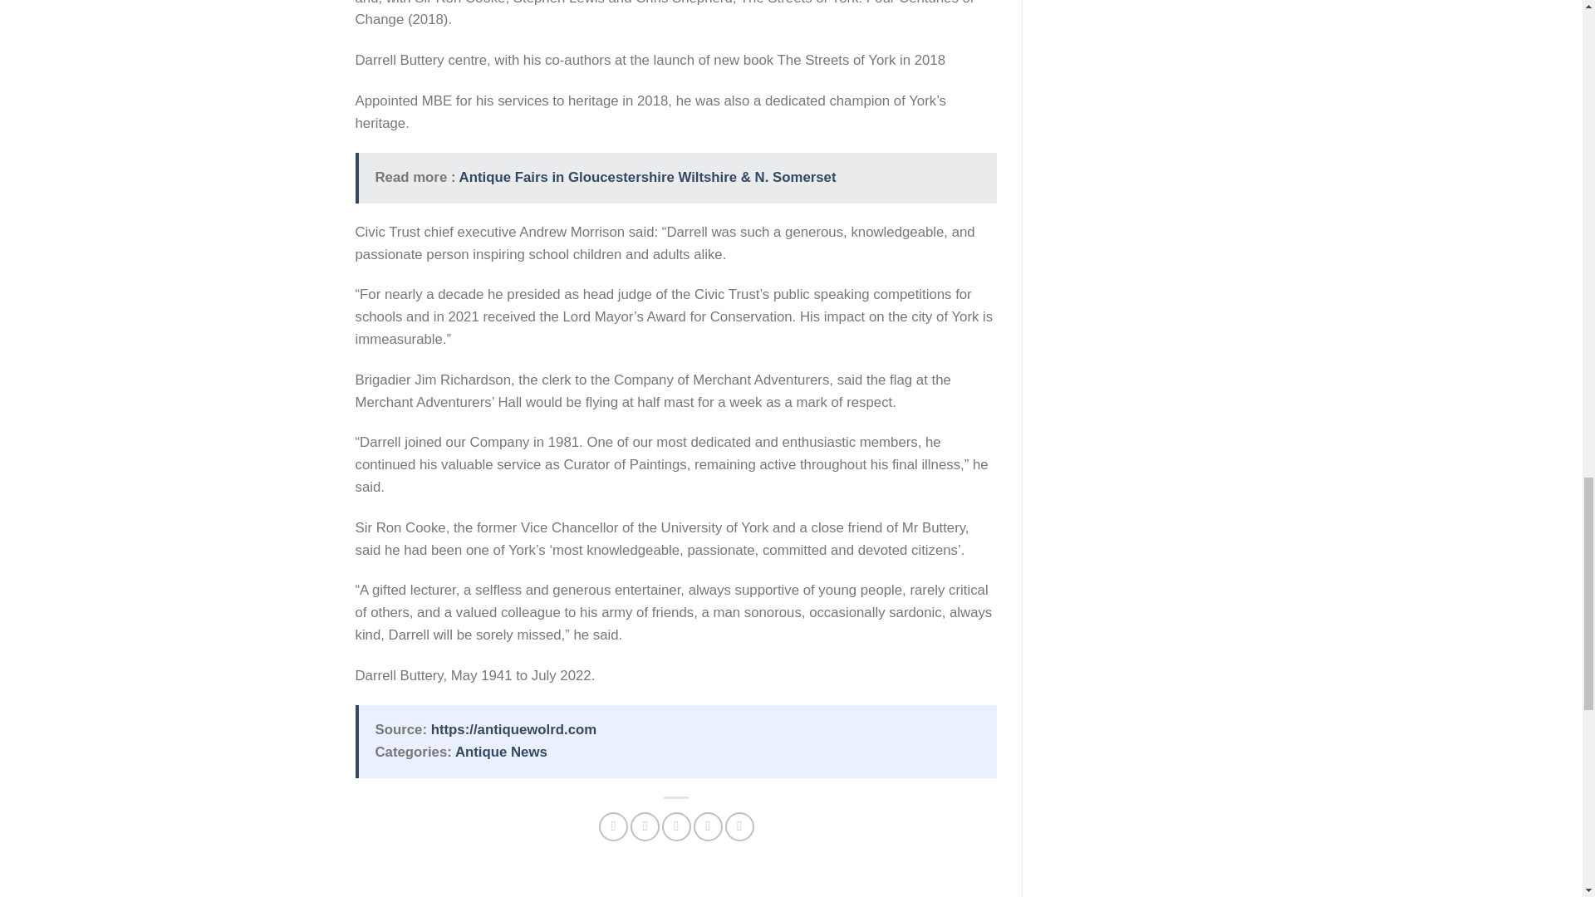 Image resolution: width=1595 pixels, height=897 pixels. What do you see at coordinates (645, 827) in the screenshot?
I see `Share on Twitter` at bounding box center [645, 827].